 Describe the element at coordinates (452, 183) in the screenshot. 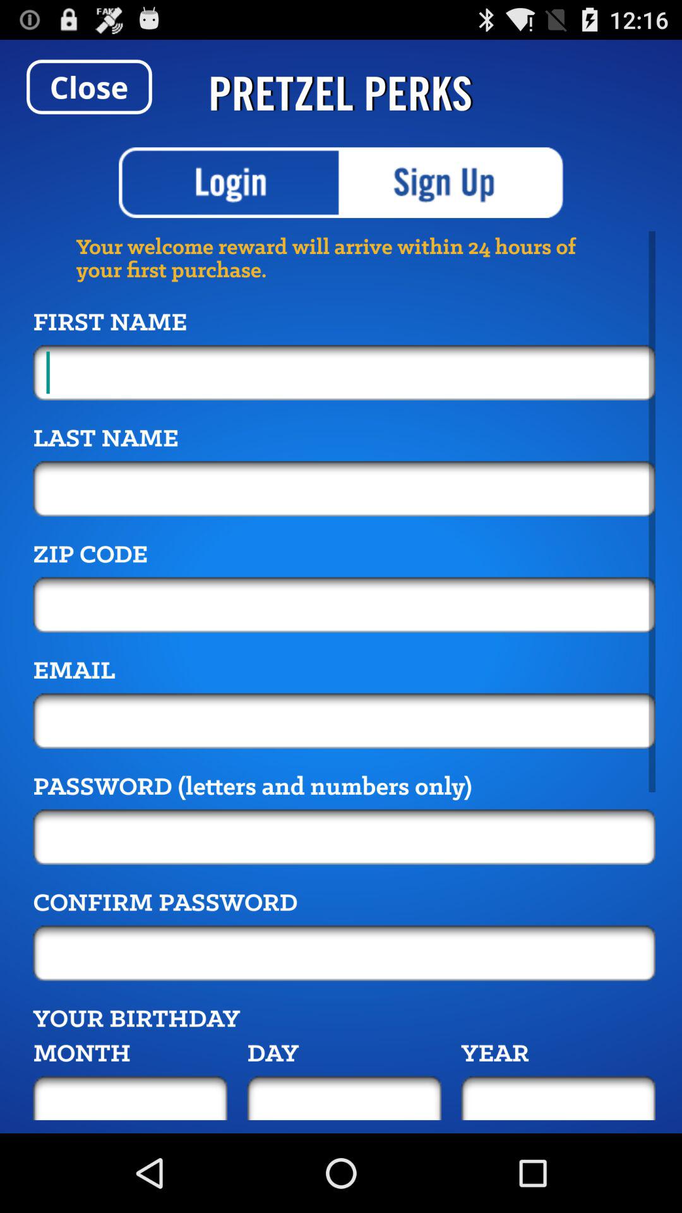

I see `account sign-up` at that location.